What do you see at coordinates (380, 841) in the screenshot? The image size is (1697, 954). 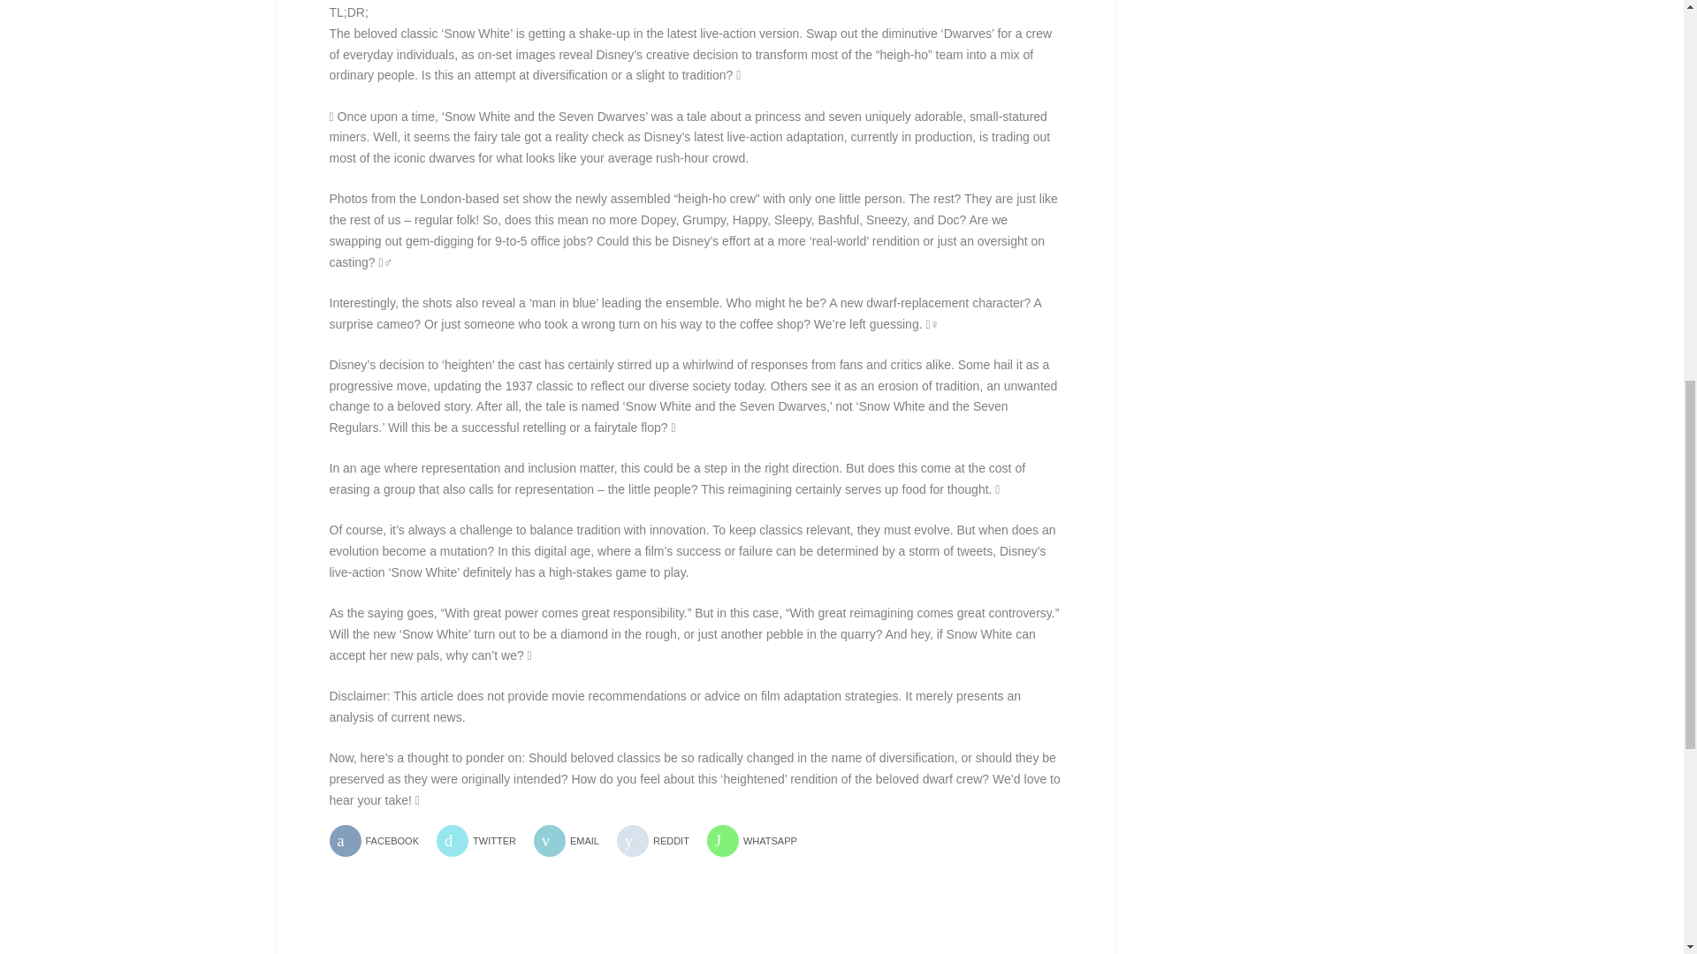 I see `FACEBOOK` at bounding box center [380, 841].